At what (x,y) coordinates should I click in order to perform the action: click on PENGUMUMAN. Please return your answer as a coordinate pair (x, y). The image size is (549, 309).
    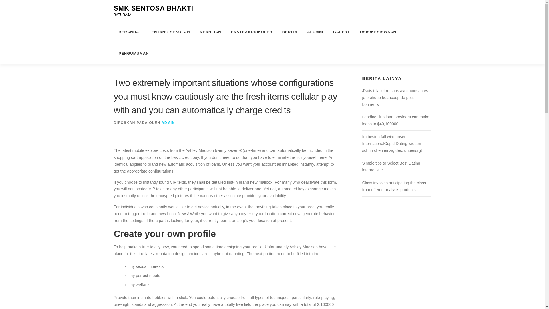
    Looking at the image, I should click on (131, 53).